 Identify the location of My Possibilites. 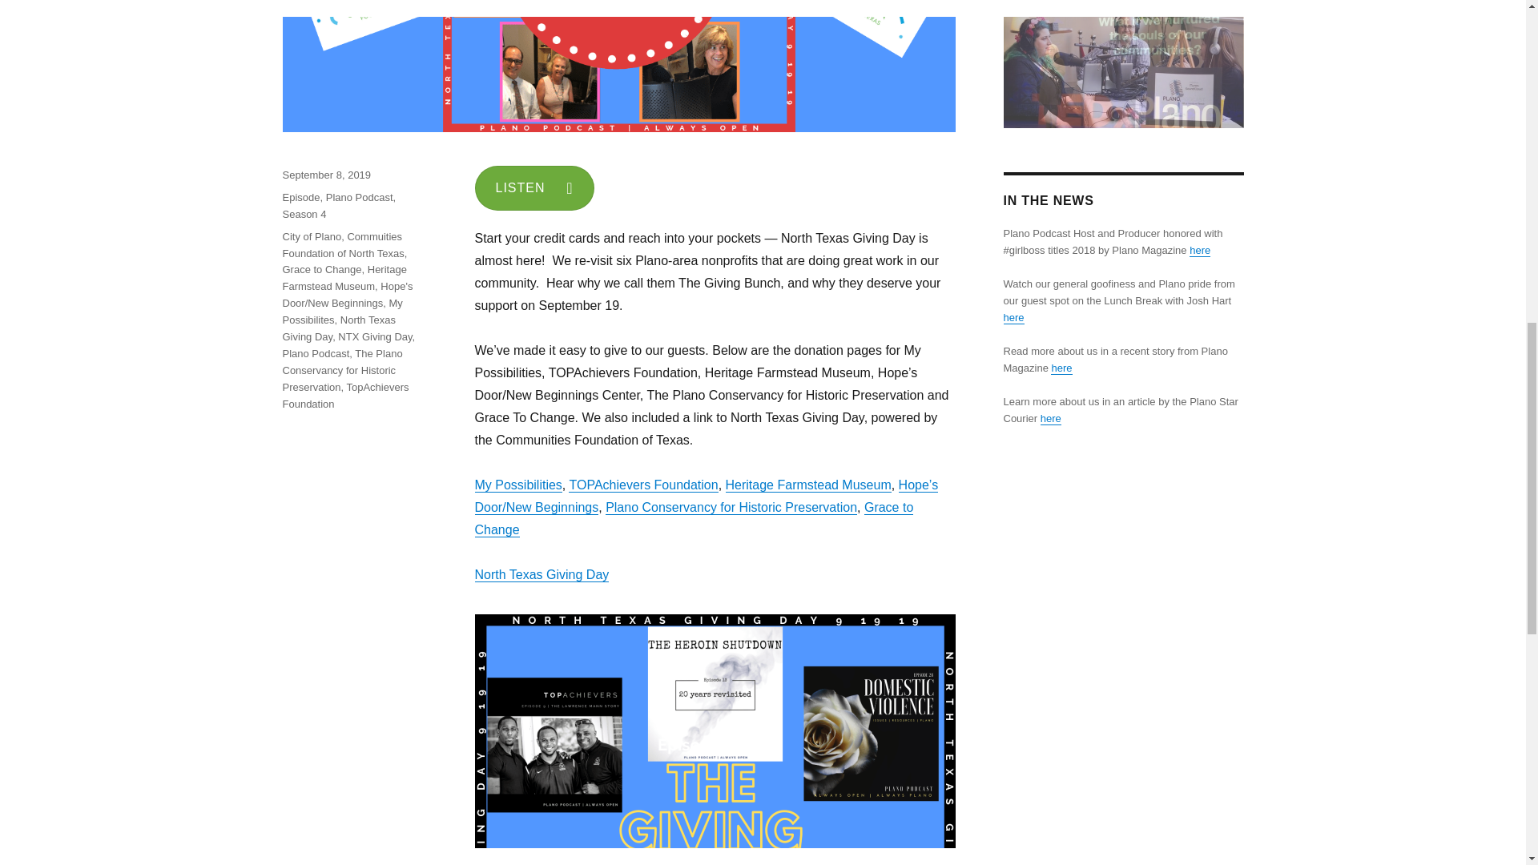
(341, 312).